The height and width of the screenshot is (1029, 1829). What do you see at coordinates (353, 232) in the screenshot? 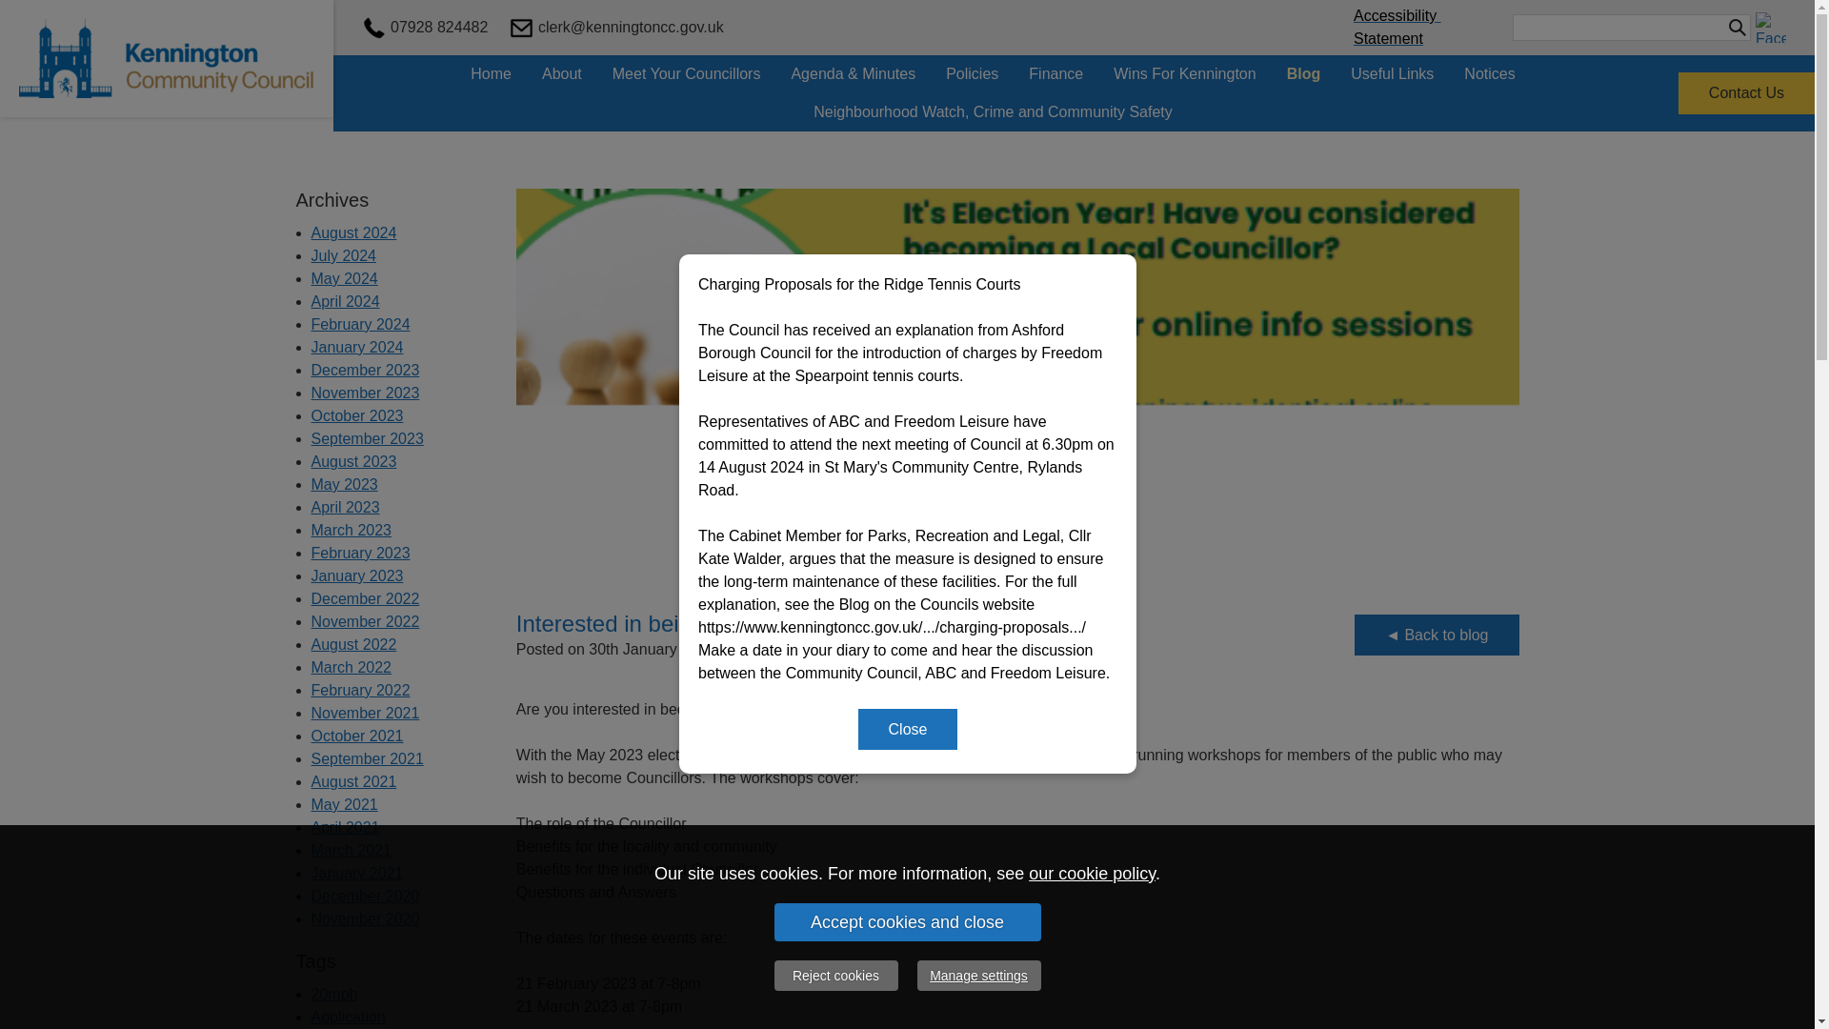
I see `August 2024` at bounding box center [353, 232].